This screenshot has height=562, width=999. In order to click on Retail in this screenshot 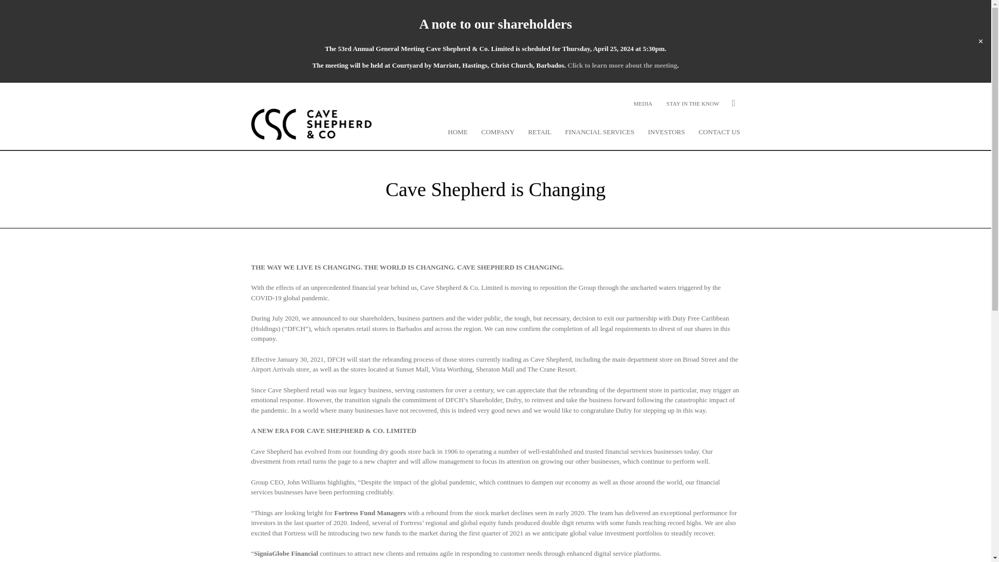, I will do `click(540, 132)`.